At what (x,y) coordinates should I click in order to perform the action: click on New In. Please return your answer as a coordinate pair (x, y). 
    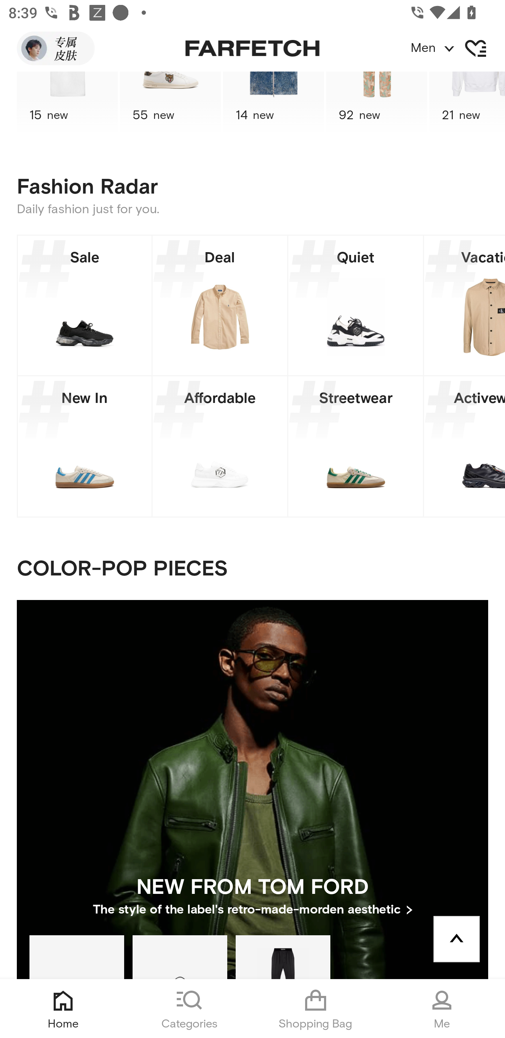
    Looking at the image, I should click on (85, 446).